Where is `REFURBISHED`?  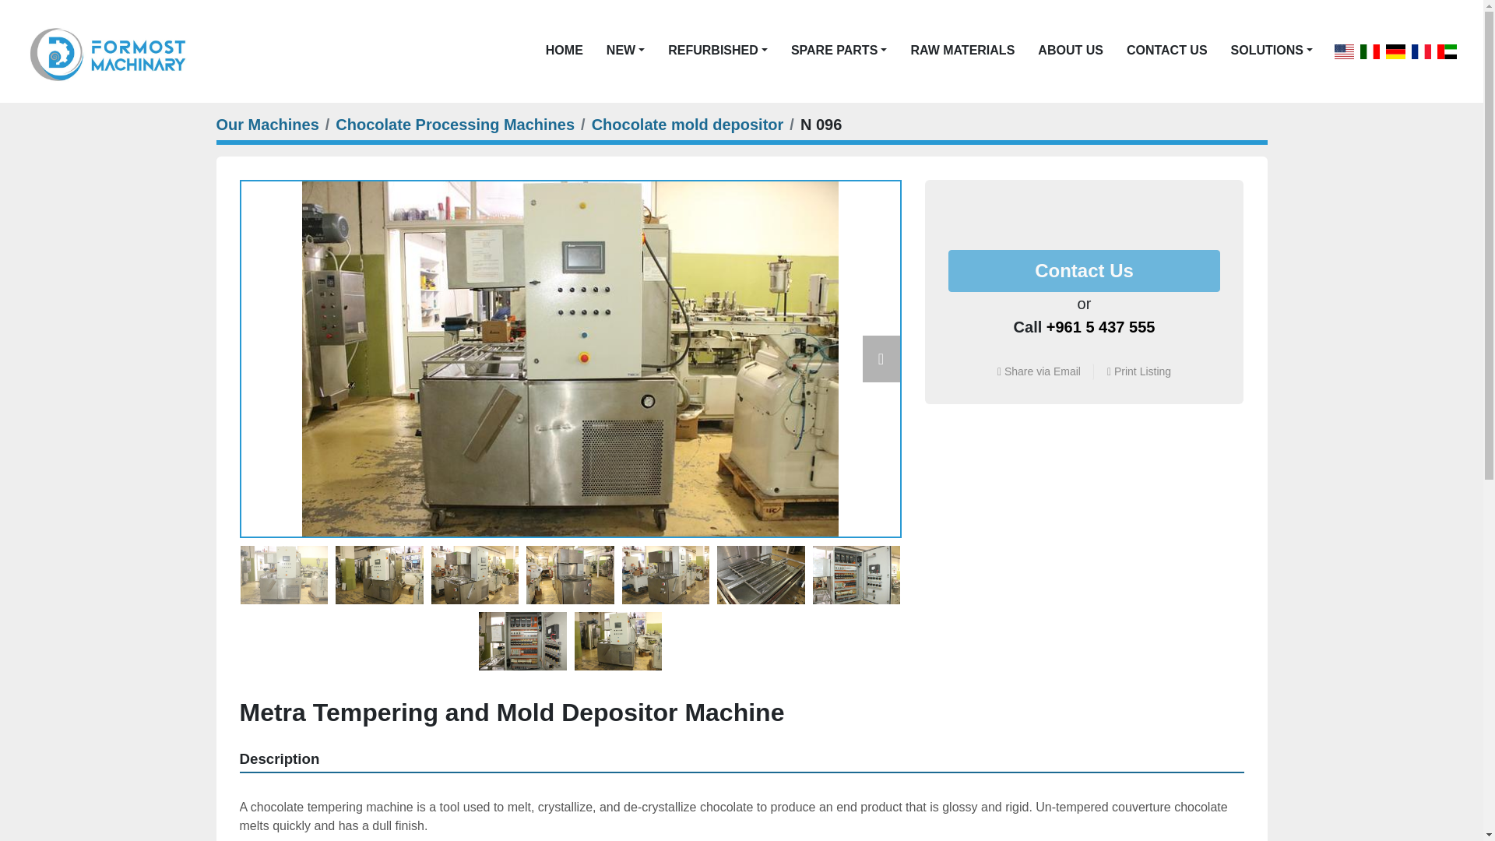
REFURBISHED is located at coordinates (713, 50).